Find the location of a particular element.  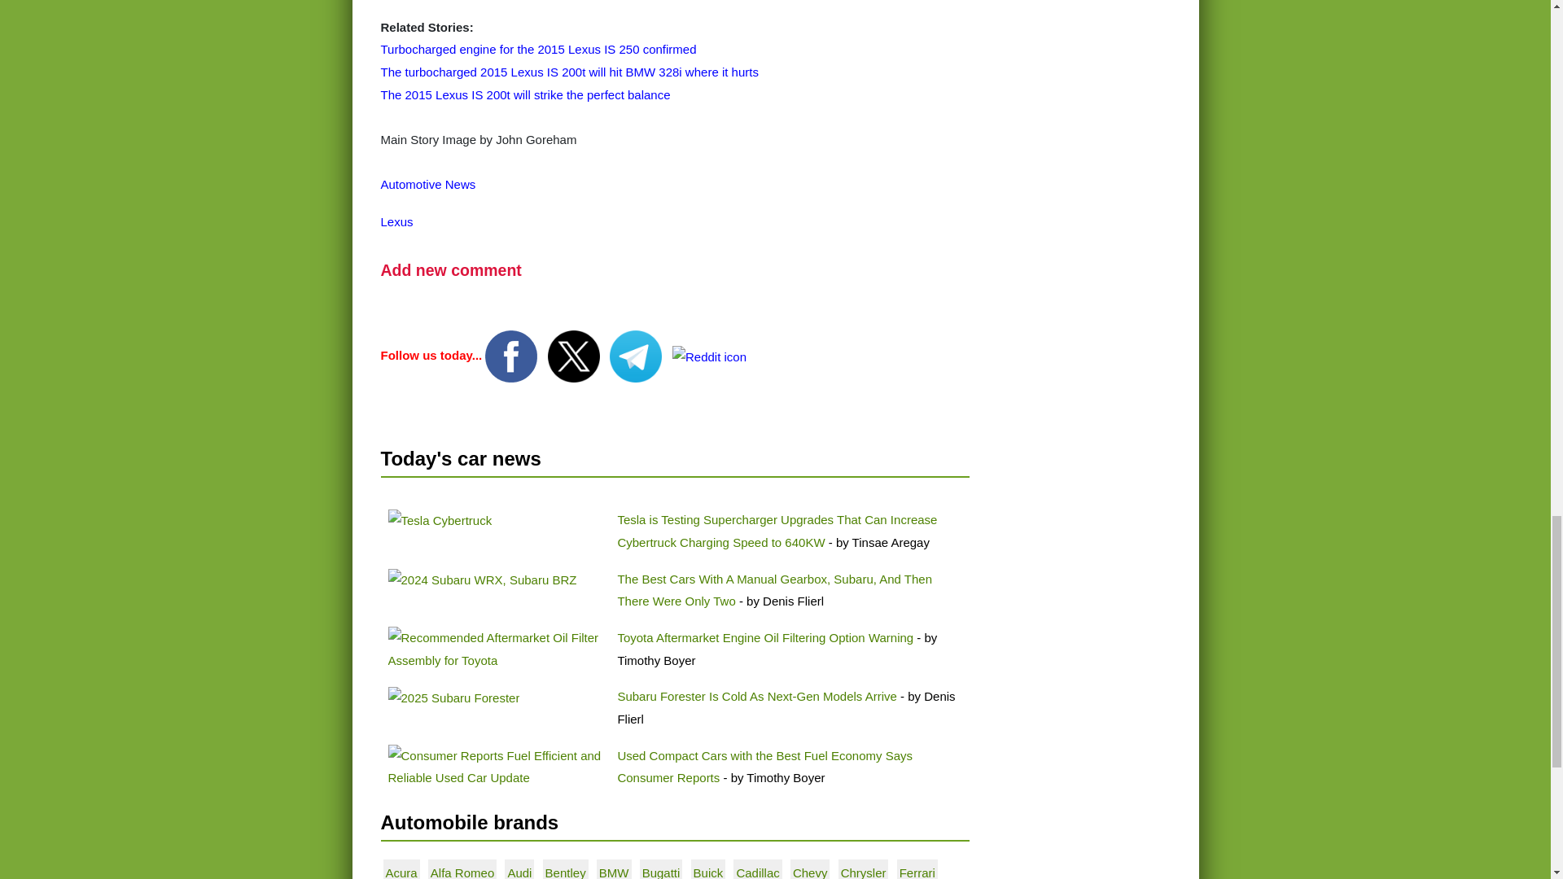

Toyota Aftermarket Engine Oil Filtering Option Warning is located at coordinates (765, 637).